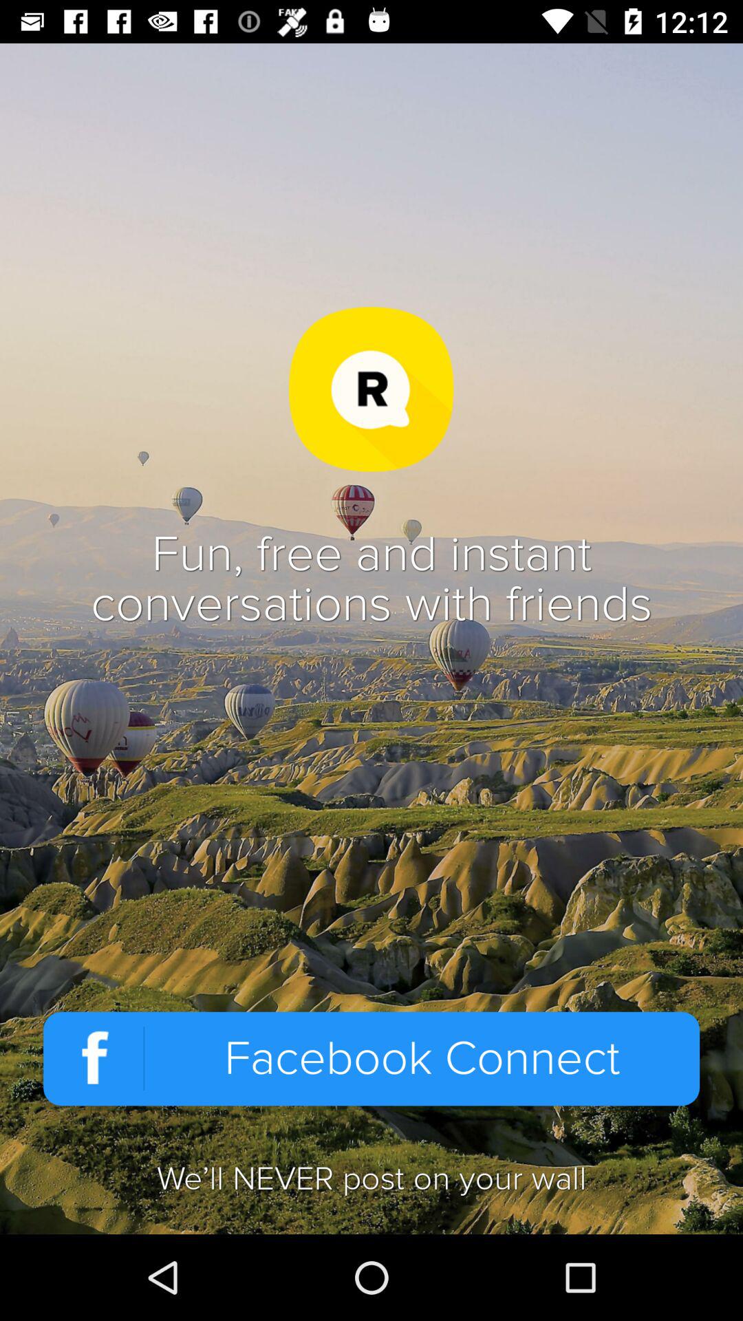 The image size is (743, 1321). Describe the element at coordinates (371, 1058) in the screenshot. I see `open app above the we ll never` at that location.